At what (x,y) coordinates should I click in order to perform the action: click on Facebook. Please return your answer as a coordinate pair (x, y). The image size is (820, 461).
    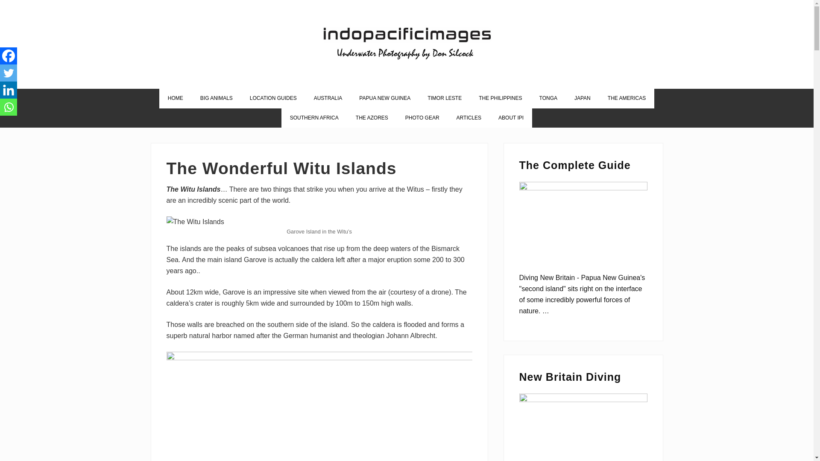
    Looking at the image, I should click on (9, 56).